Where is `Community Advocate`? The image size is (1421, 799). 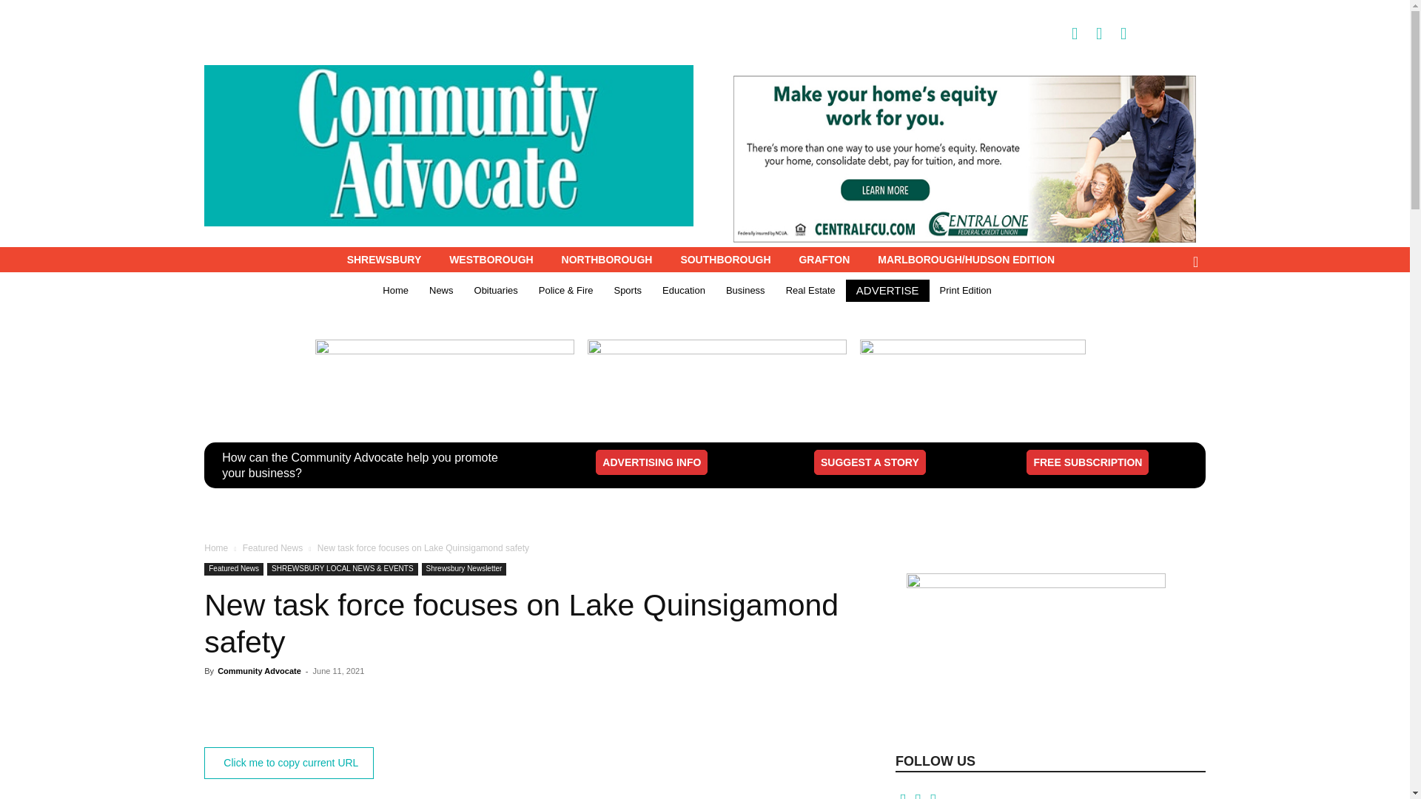 Community Advocate is located at coordinates (449, 145).